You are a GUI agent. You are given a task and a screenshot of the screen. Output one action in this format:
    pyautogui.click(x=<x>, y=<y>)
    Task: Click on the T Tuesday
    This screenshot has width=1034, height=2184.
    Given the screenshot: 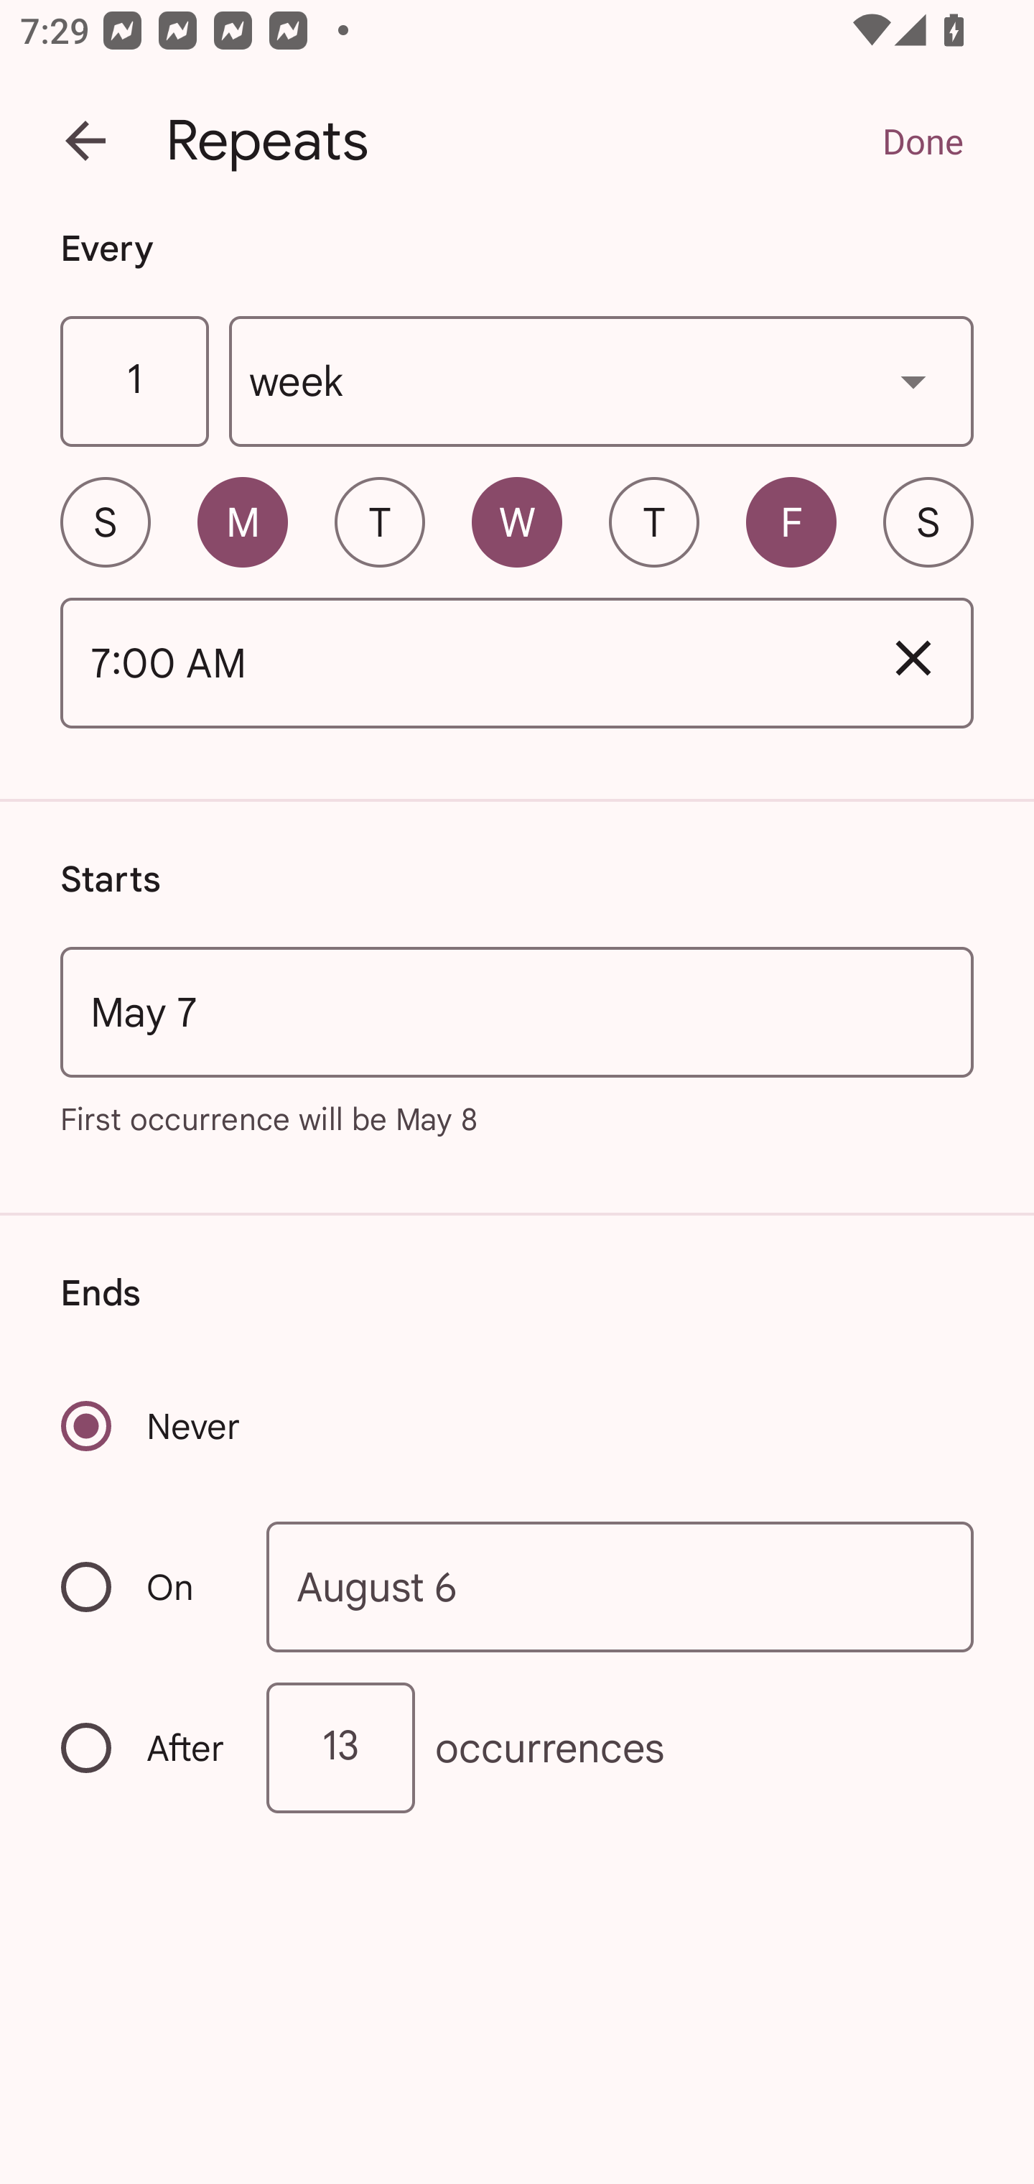 What is the action you would take?
    pyautogui.click(x=379, y=522)
    